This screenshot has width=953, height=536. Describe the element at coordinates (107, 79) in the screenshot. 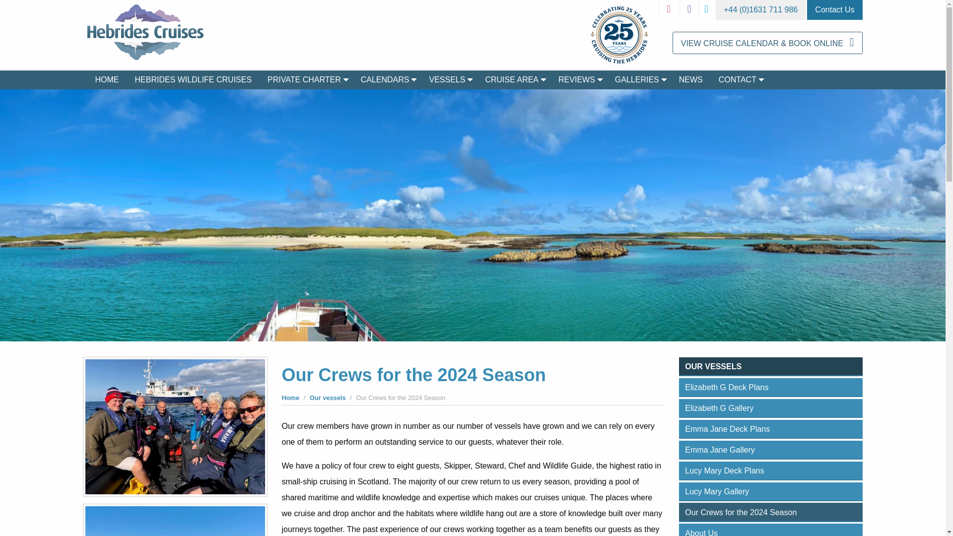

I see `HOME` at that location.